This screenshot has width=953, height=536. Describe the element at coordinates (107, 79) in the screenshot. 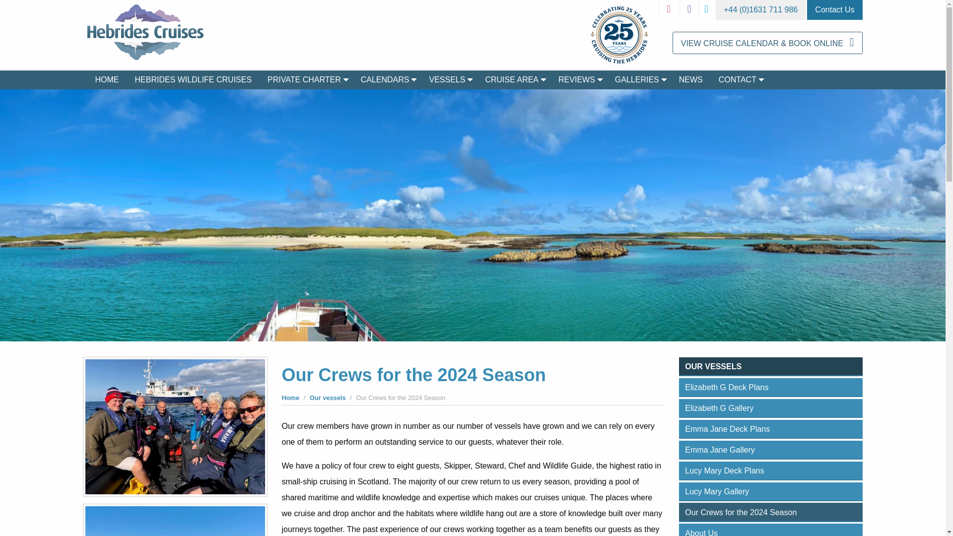

I see `HOME` at that location.